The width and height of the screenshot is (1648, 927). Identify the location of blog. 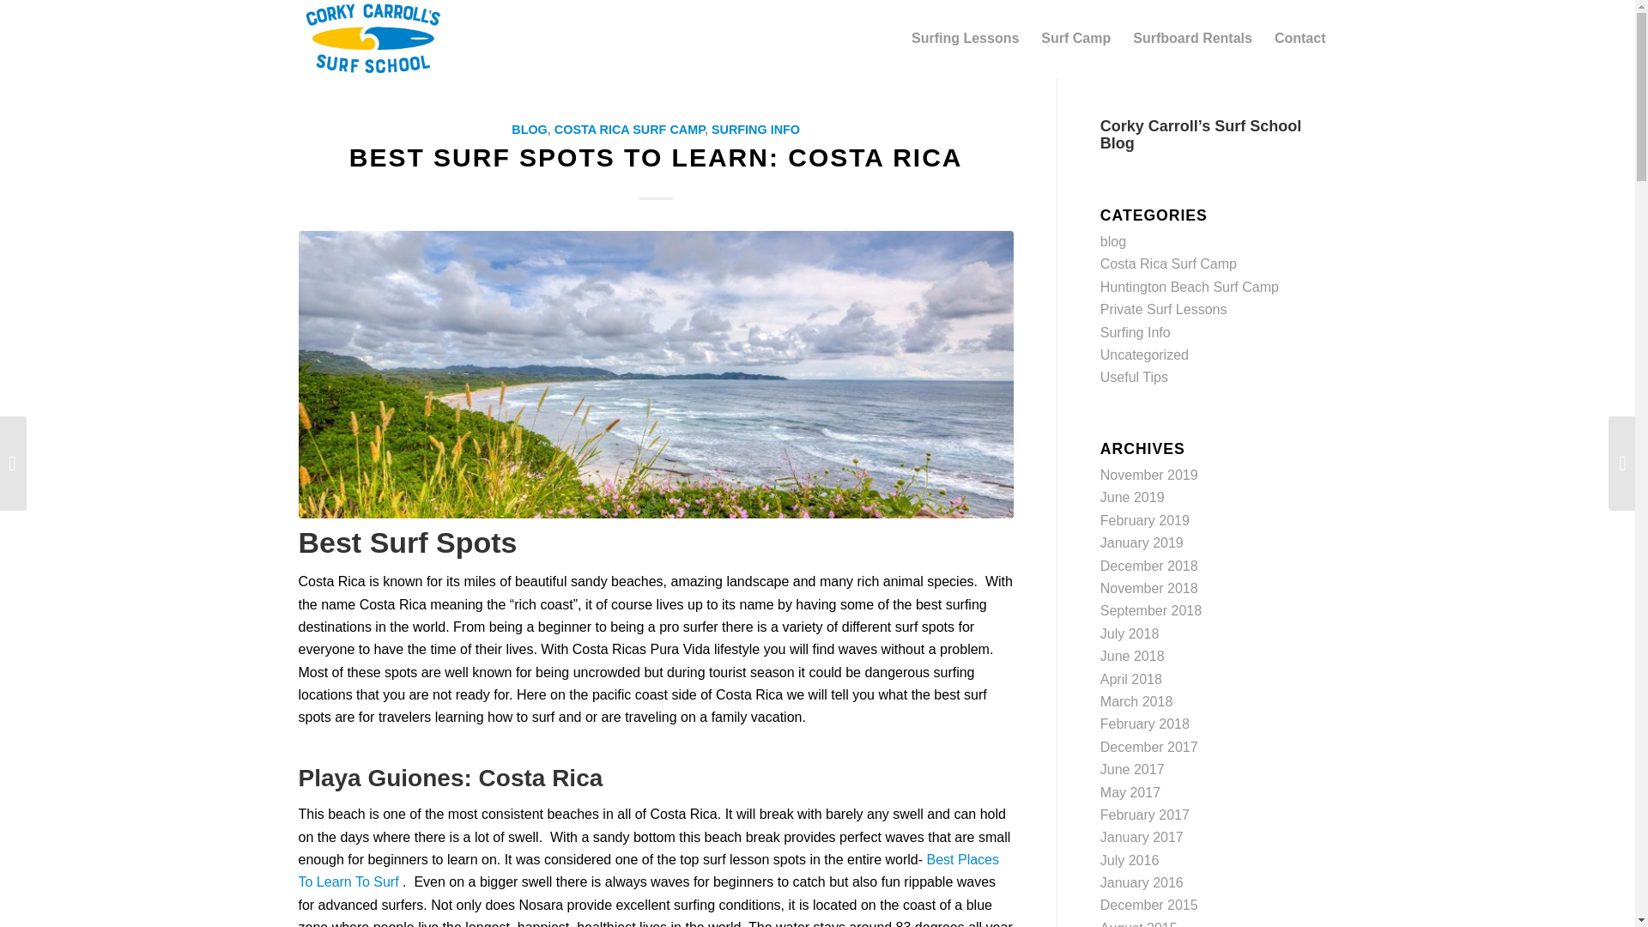
(1112, 242).